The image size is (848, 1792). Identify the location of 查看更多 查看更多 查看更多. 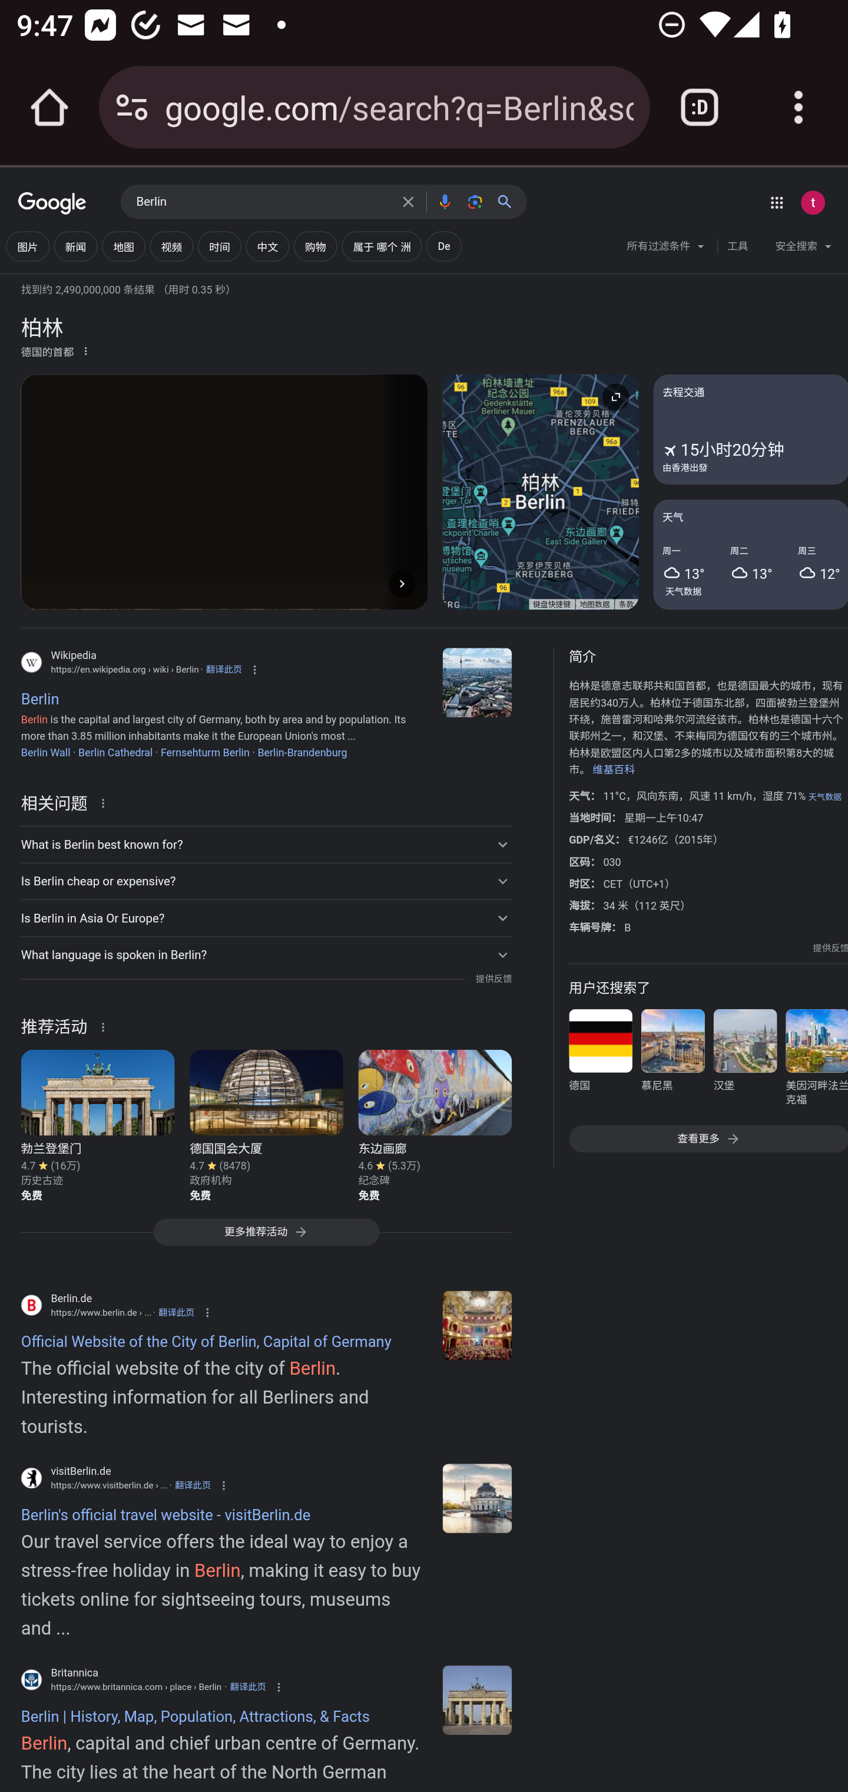
(708, 1139).